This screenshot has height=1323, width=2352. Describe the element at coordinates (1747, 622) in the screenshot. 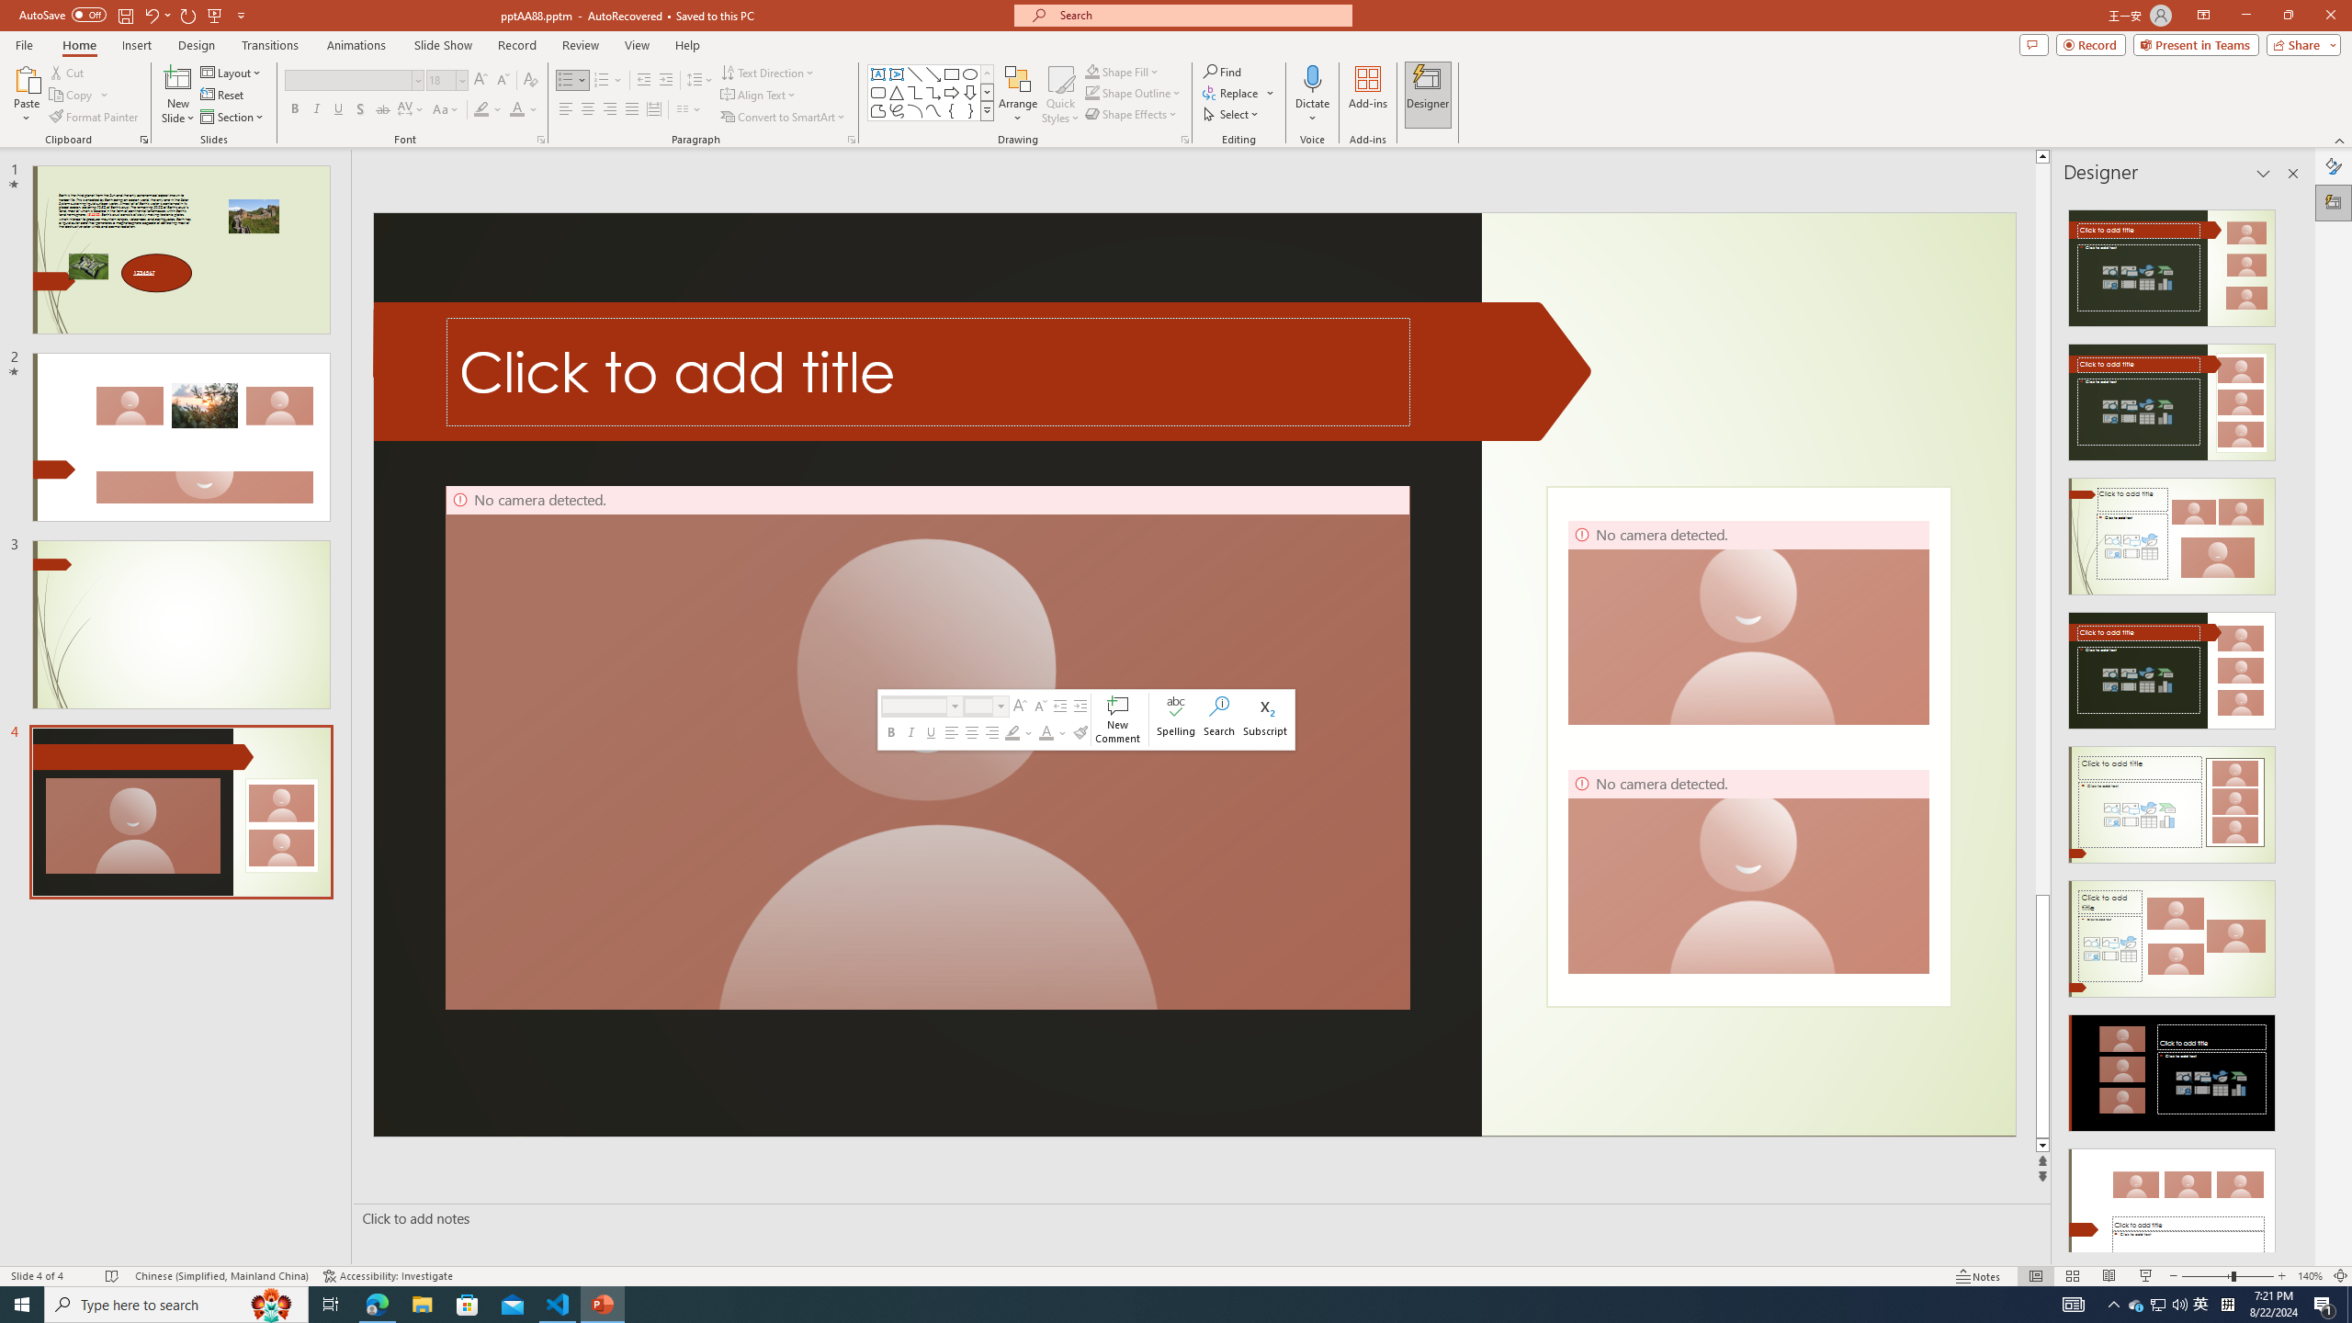

I see `Camera 3, No camera detected.` at that location.